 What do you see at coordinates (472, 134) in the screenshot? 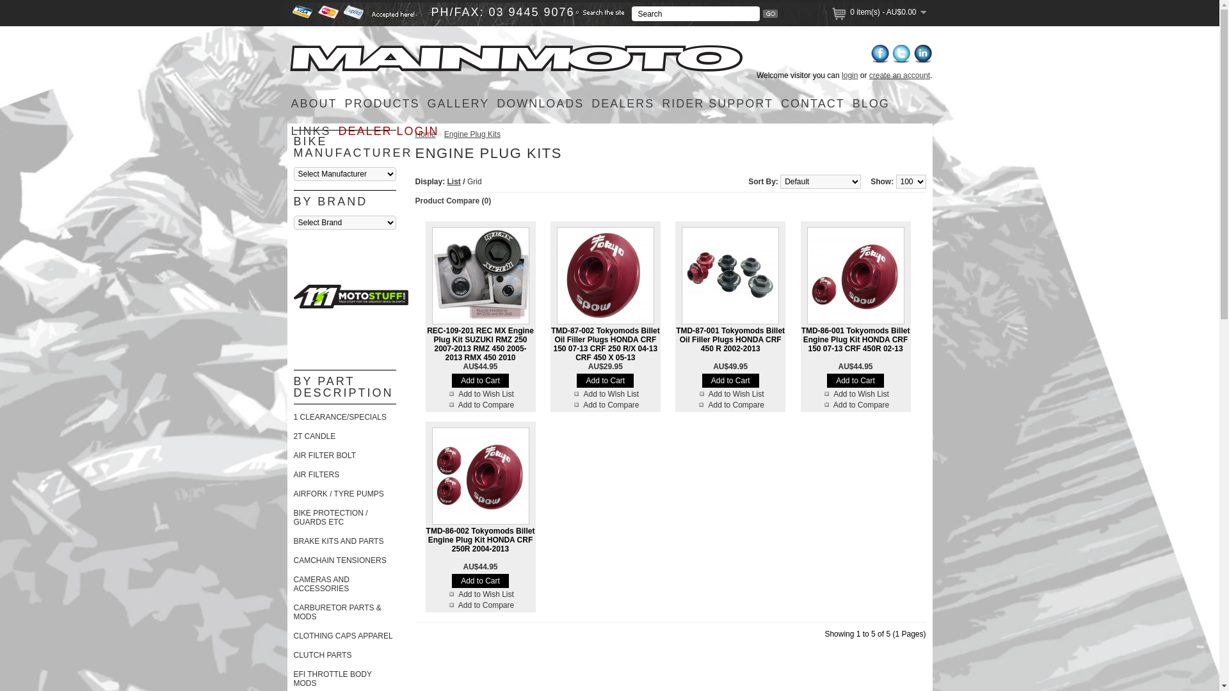
I see `Engine Plug Kits` at bounding box center [472, 134].